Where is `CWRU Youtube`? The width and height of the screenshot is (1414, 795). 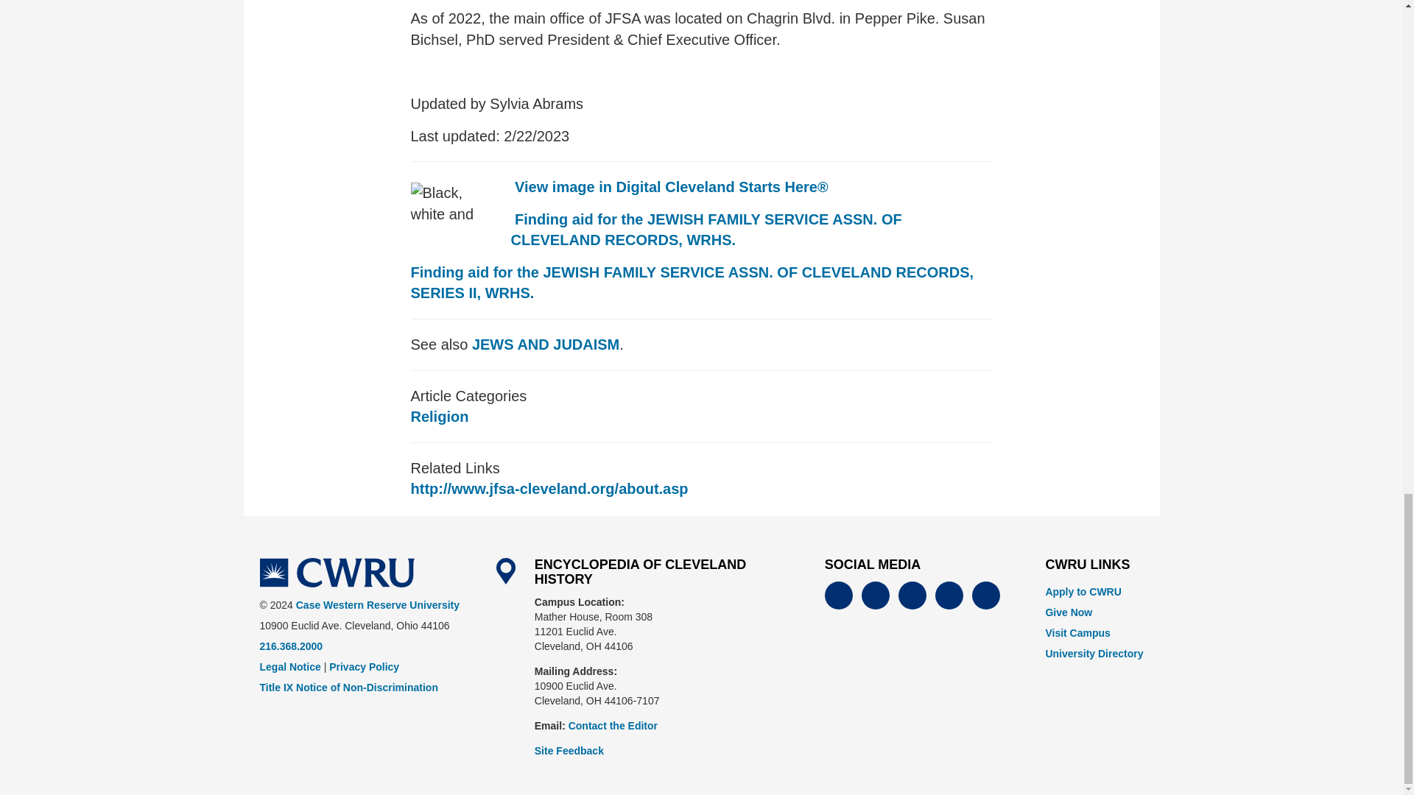
CWRU Youtube is located at coordinates (912, 595).